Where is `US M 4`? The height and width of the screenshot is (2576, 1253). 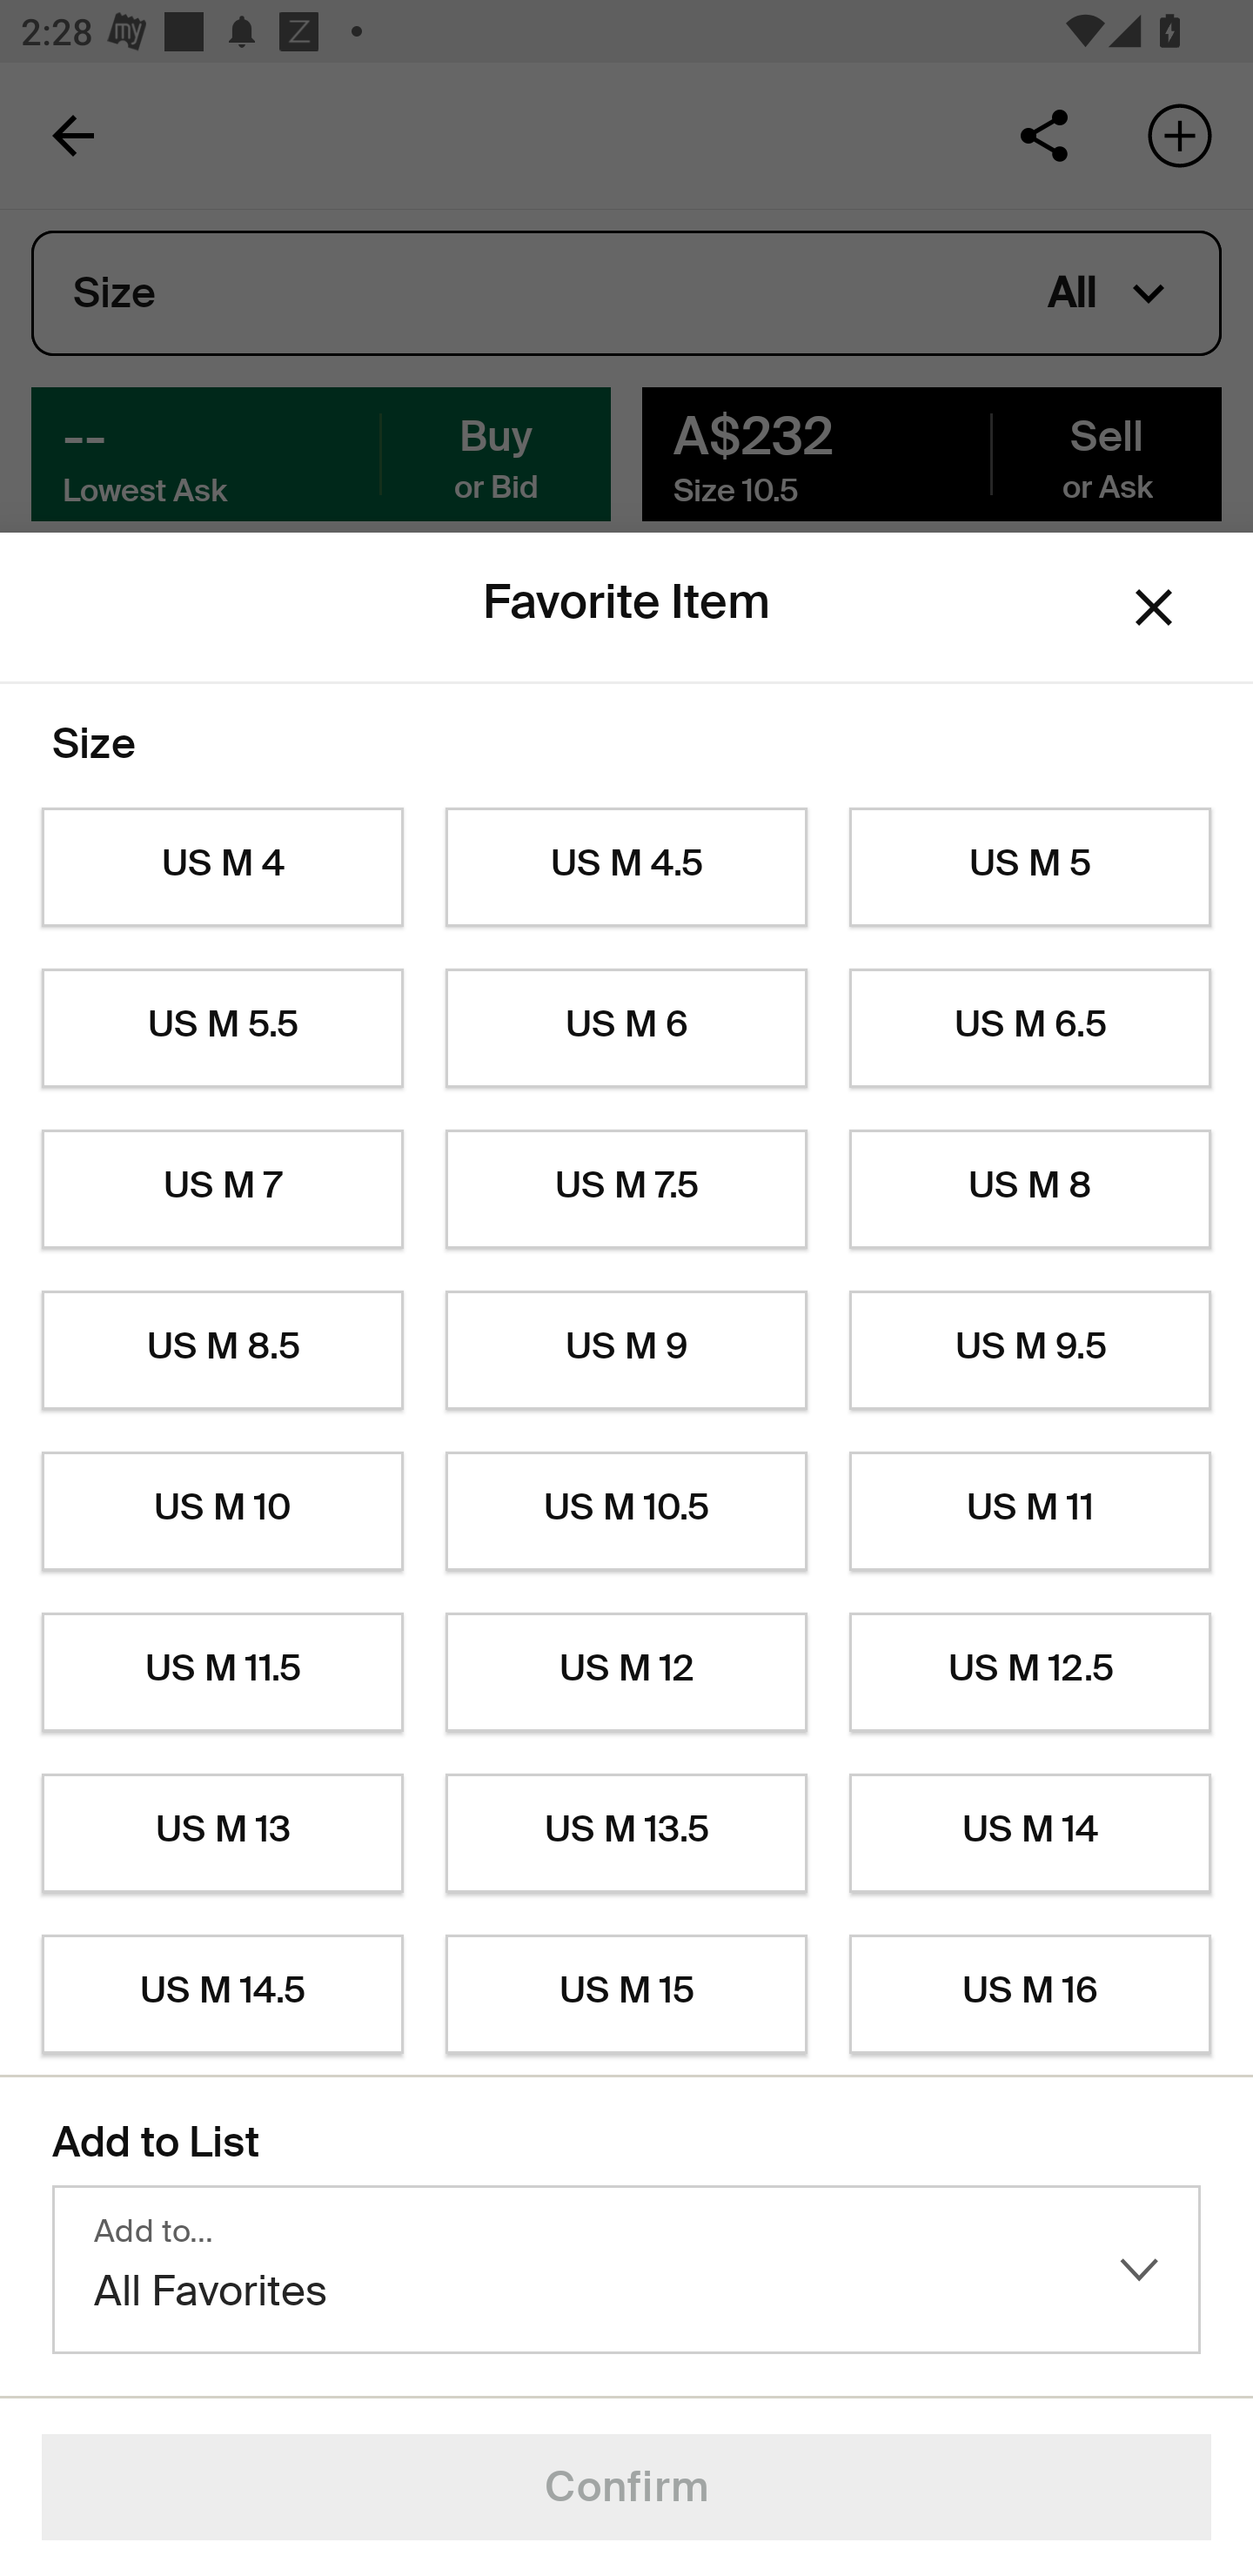
US M 4 is located at coordinates (222, 867).